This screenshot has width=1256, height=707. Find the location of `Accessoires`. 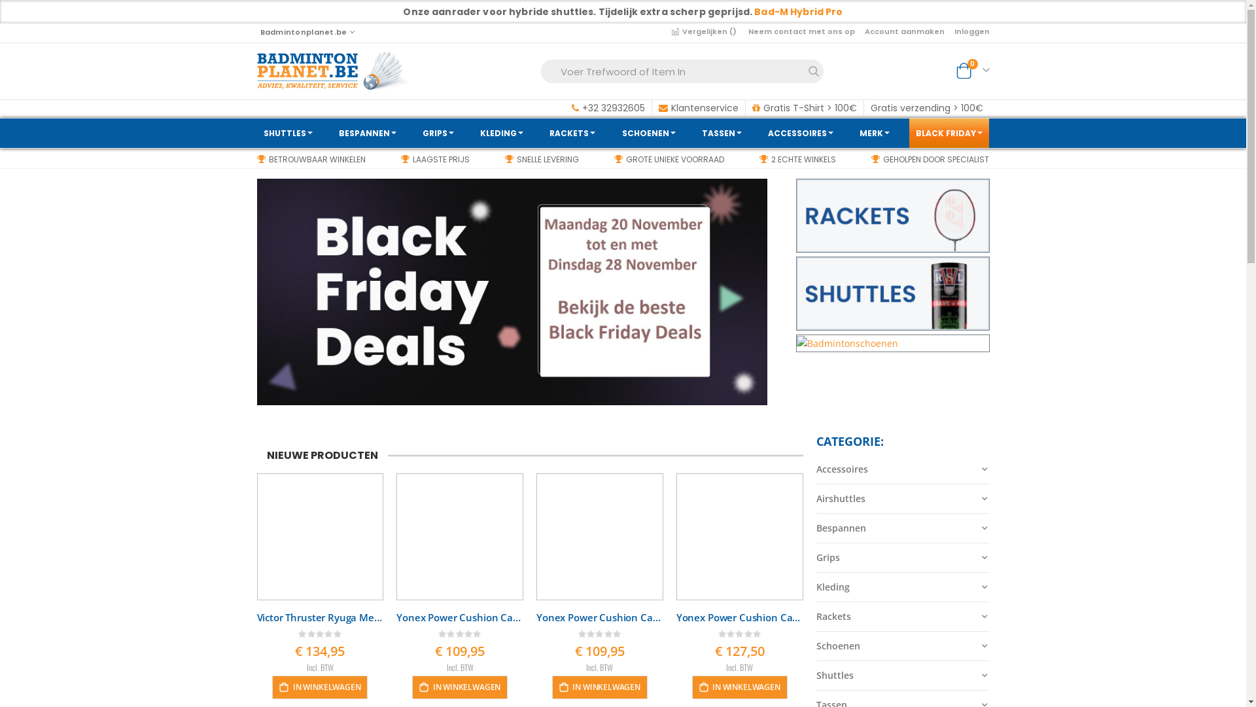

Accessoires is located at coordinates (903, 470).